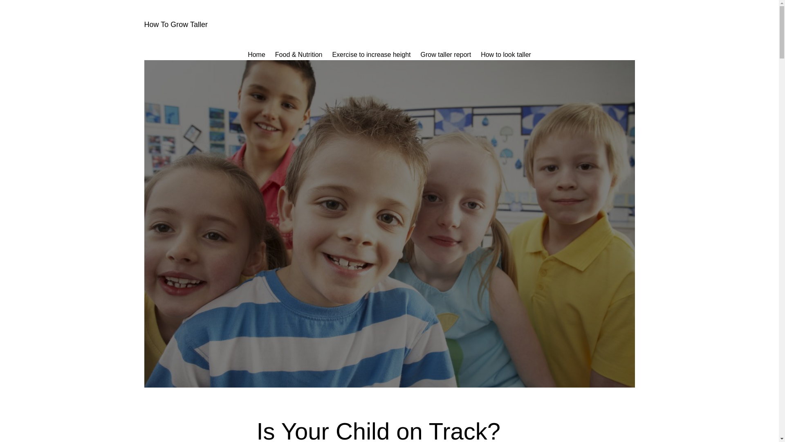 The image size is (785, 442). I want to click on How To Grow Taller, so click(175, 25).